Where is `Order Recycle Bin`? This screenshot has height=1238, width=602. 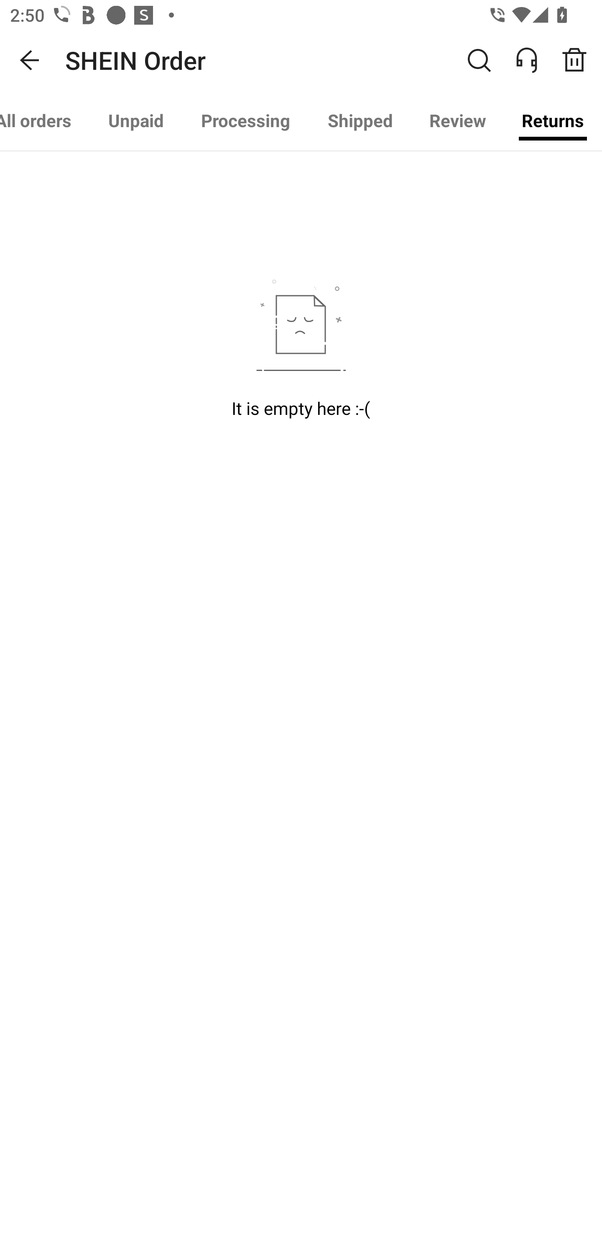 Order Recycle Bin is located at coordinates (579, 60).